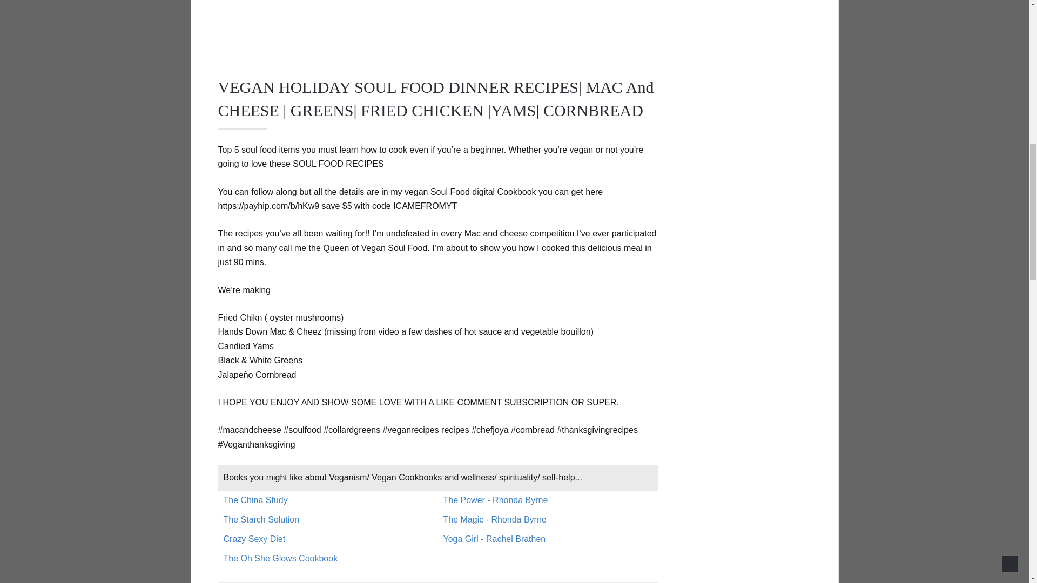  I want to click on The Power - Rhonda Byrne, so click(496, 500).